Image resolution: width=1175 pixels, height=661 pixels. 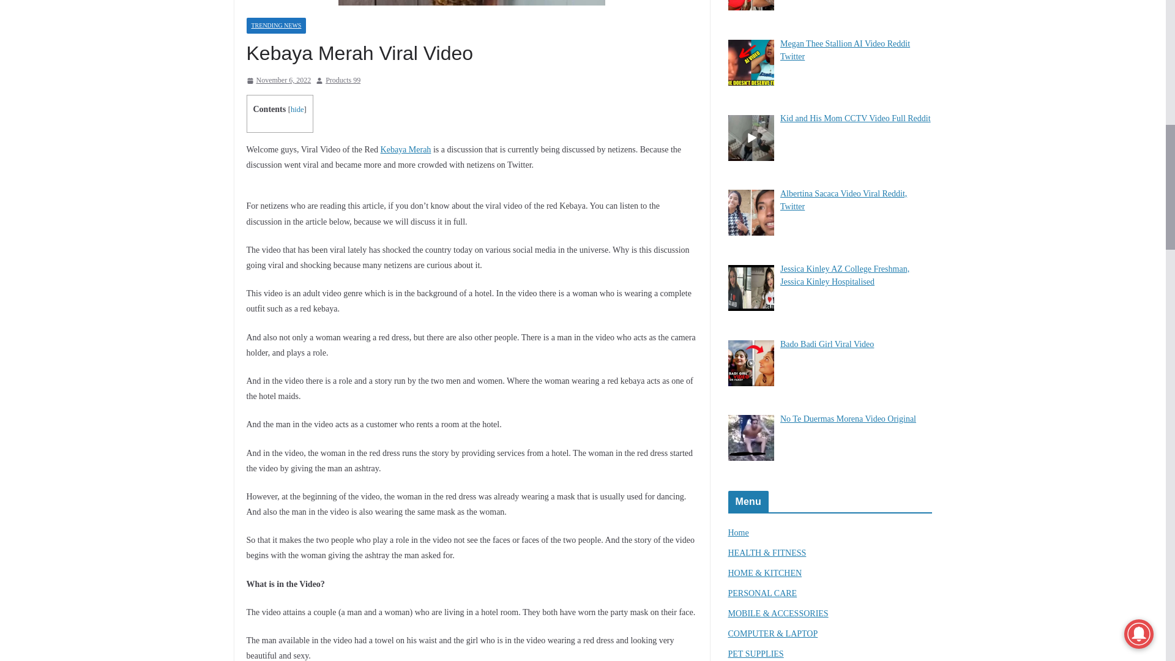 I want to click on November 6, 2022, so click(x=278, y=80).